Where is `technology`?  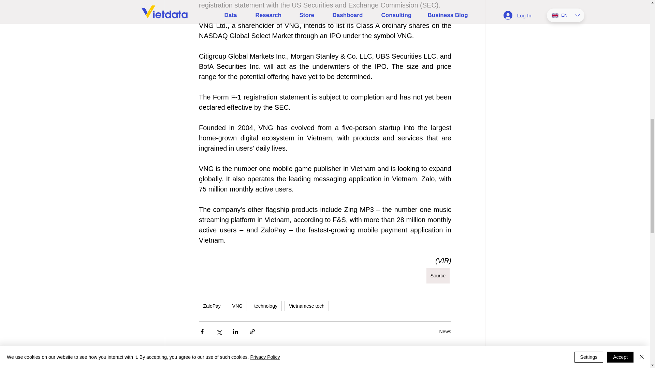
technology is located at coordinates (265, 306).